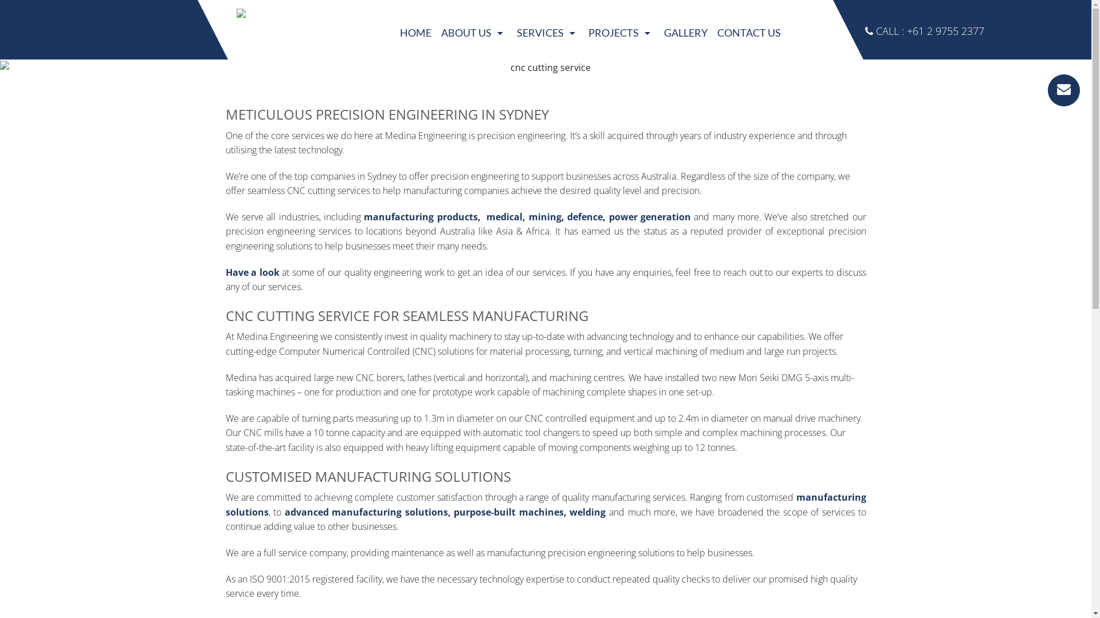 The height and width of the screenshot is (618, 1100). I want to click on power generation, so click(650, 217).